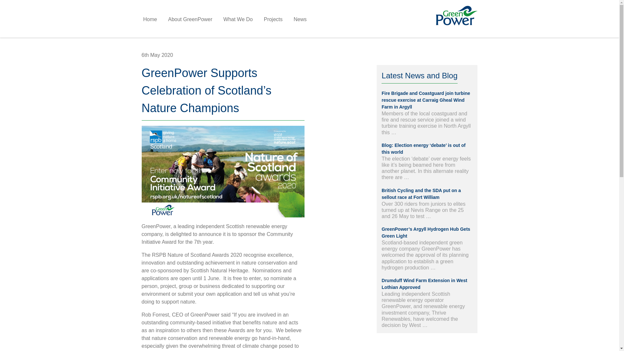  Describe the element at coordinates (273, 19) in the screenshot. I see `Projects` at that location.